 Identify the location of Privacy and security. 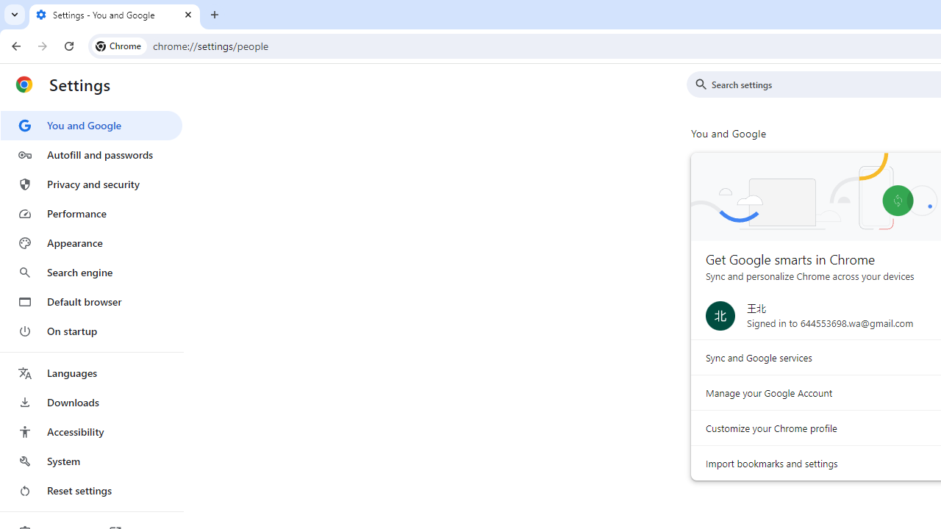
(91, 184).